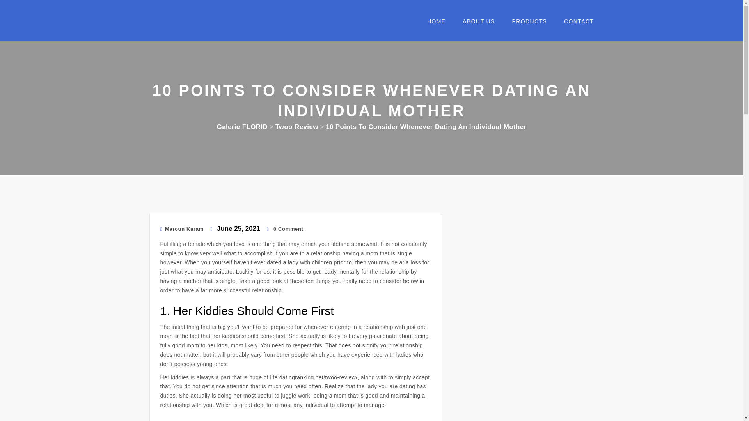  What do you see at coordinates (433, 23) in the screenshot?
I see `Home` at bounding box center [433, 23].